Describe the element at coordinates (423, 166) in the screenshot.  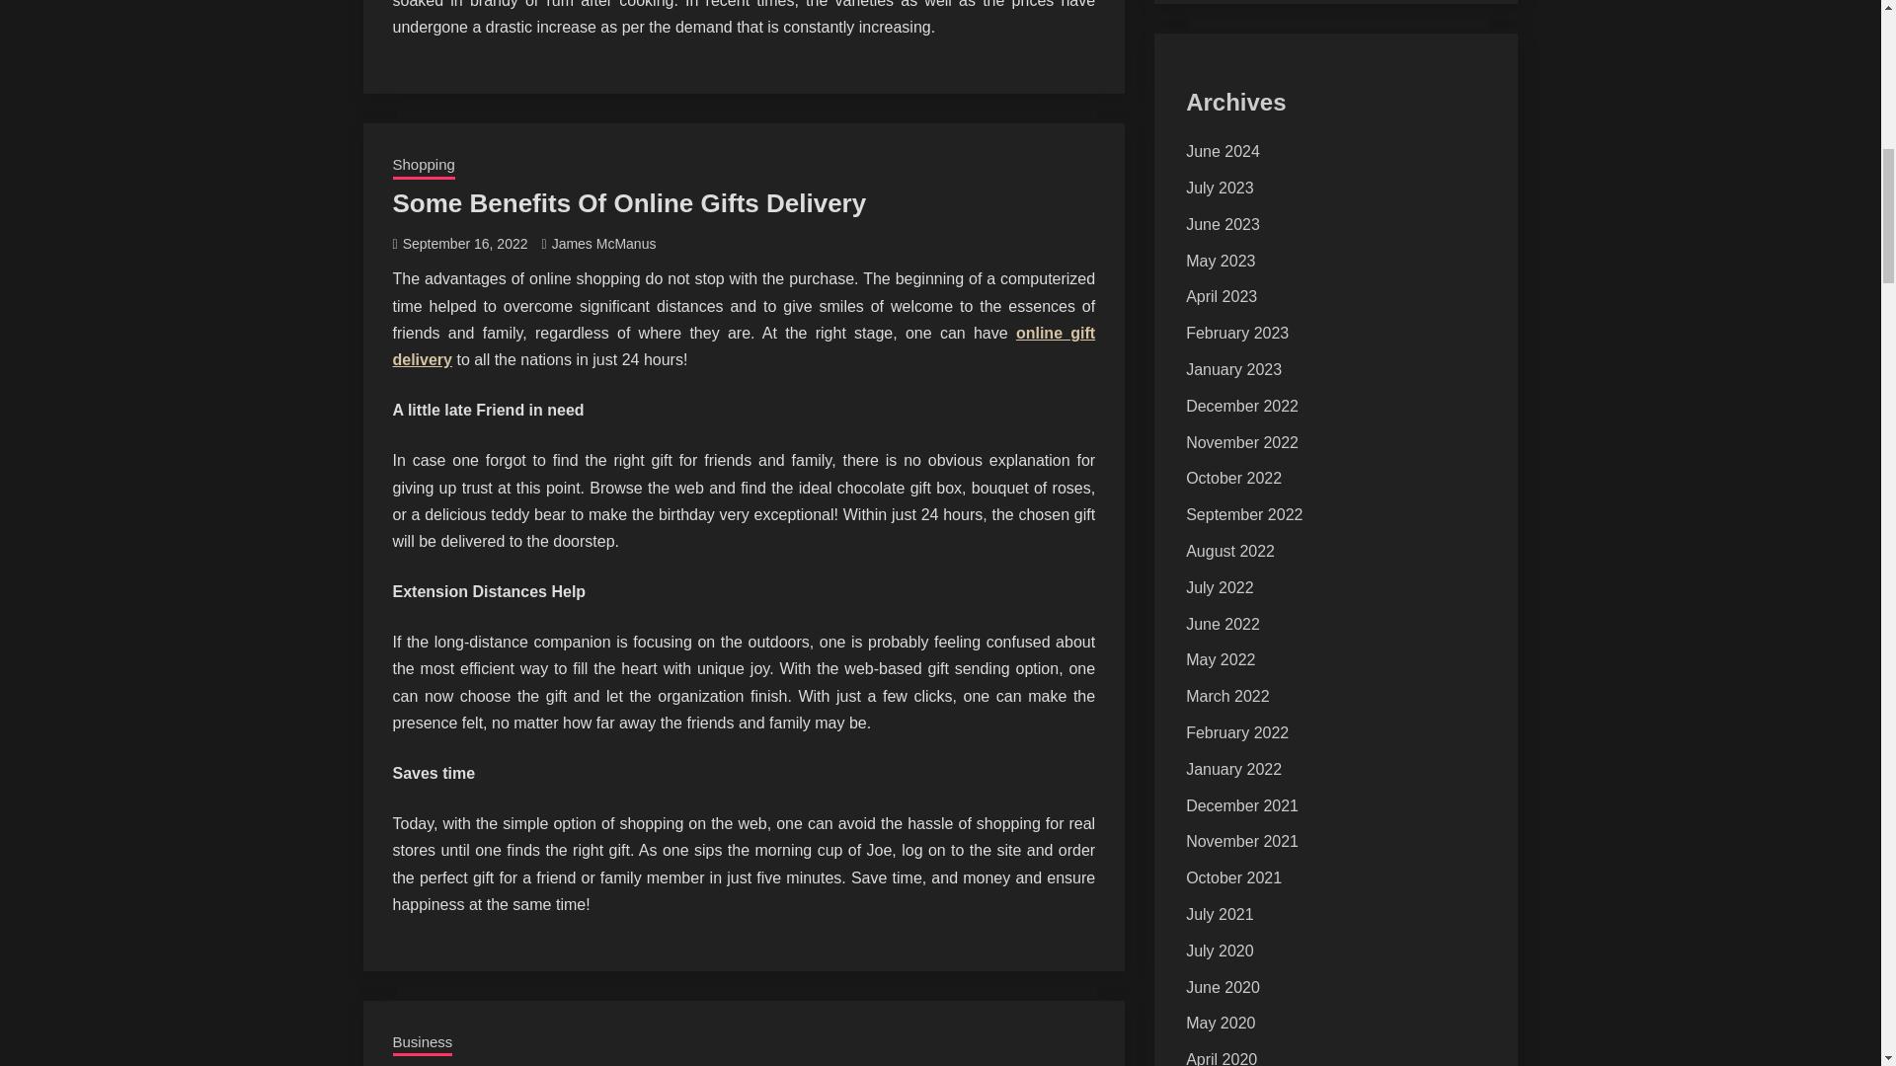
I see `Shopping` at that location.